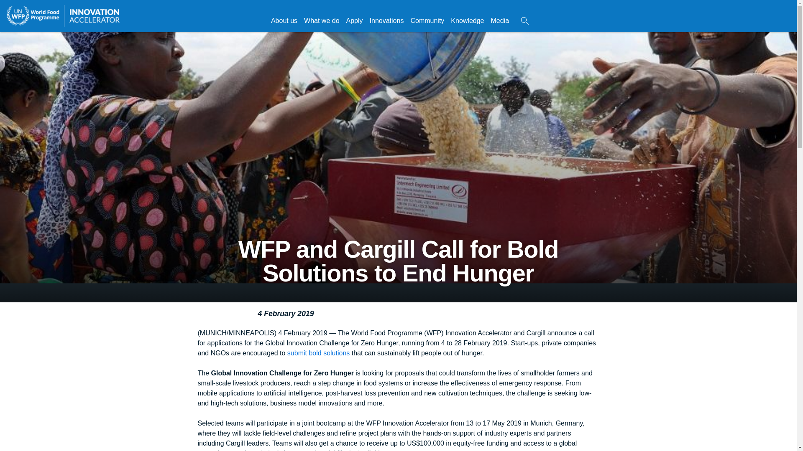 The width and height of the screenshot is (803, 451). I want to click on Apply, so click(354, 20).